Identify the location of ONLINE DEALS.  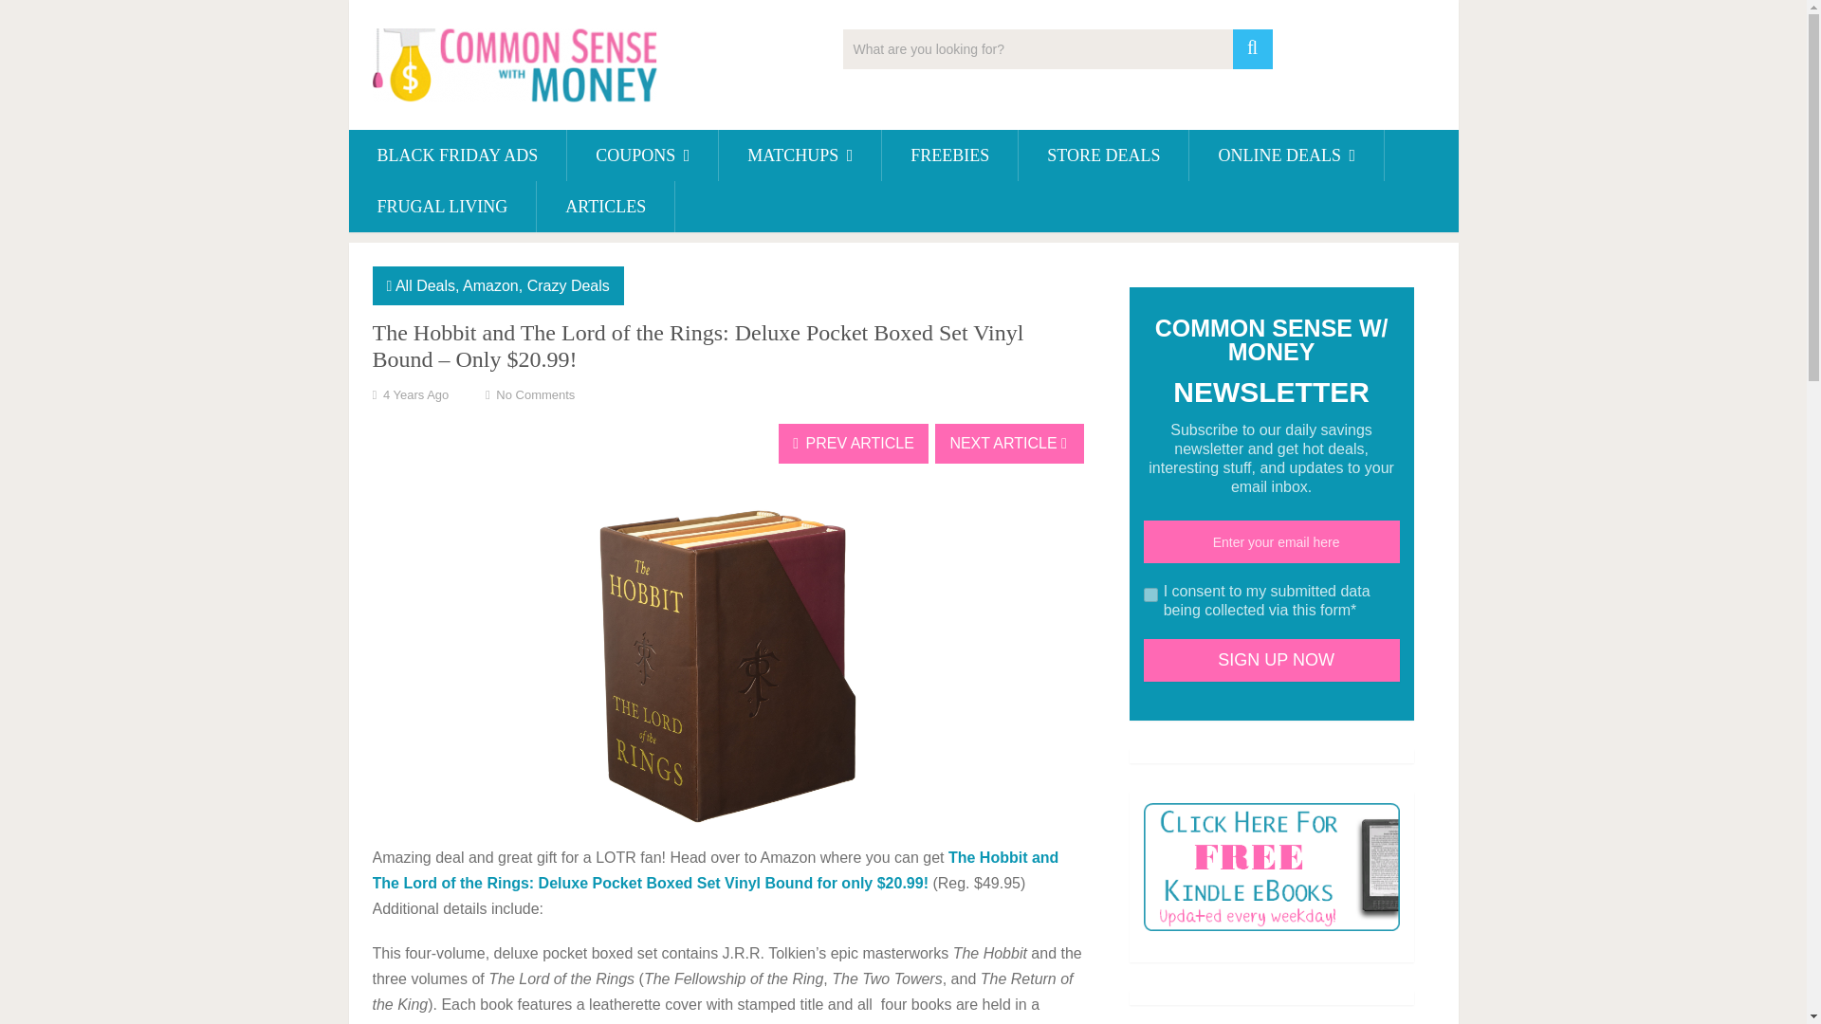
(1285, 155).